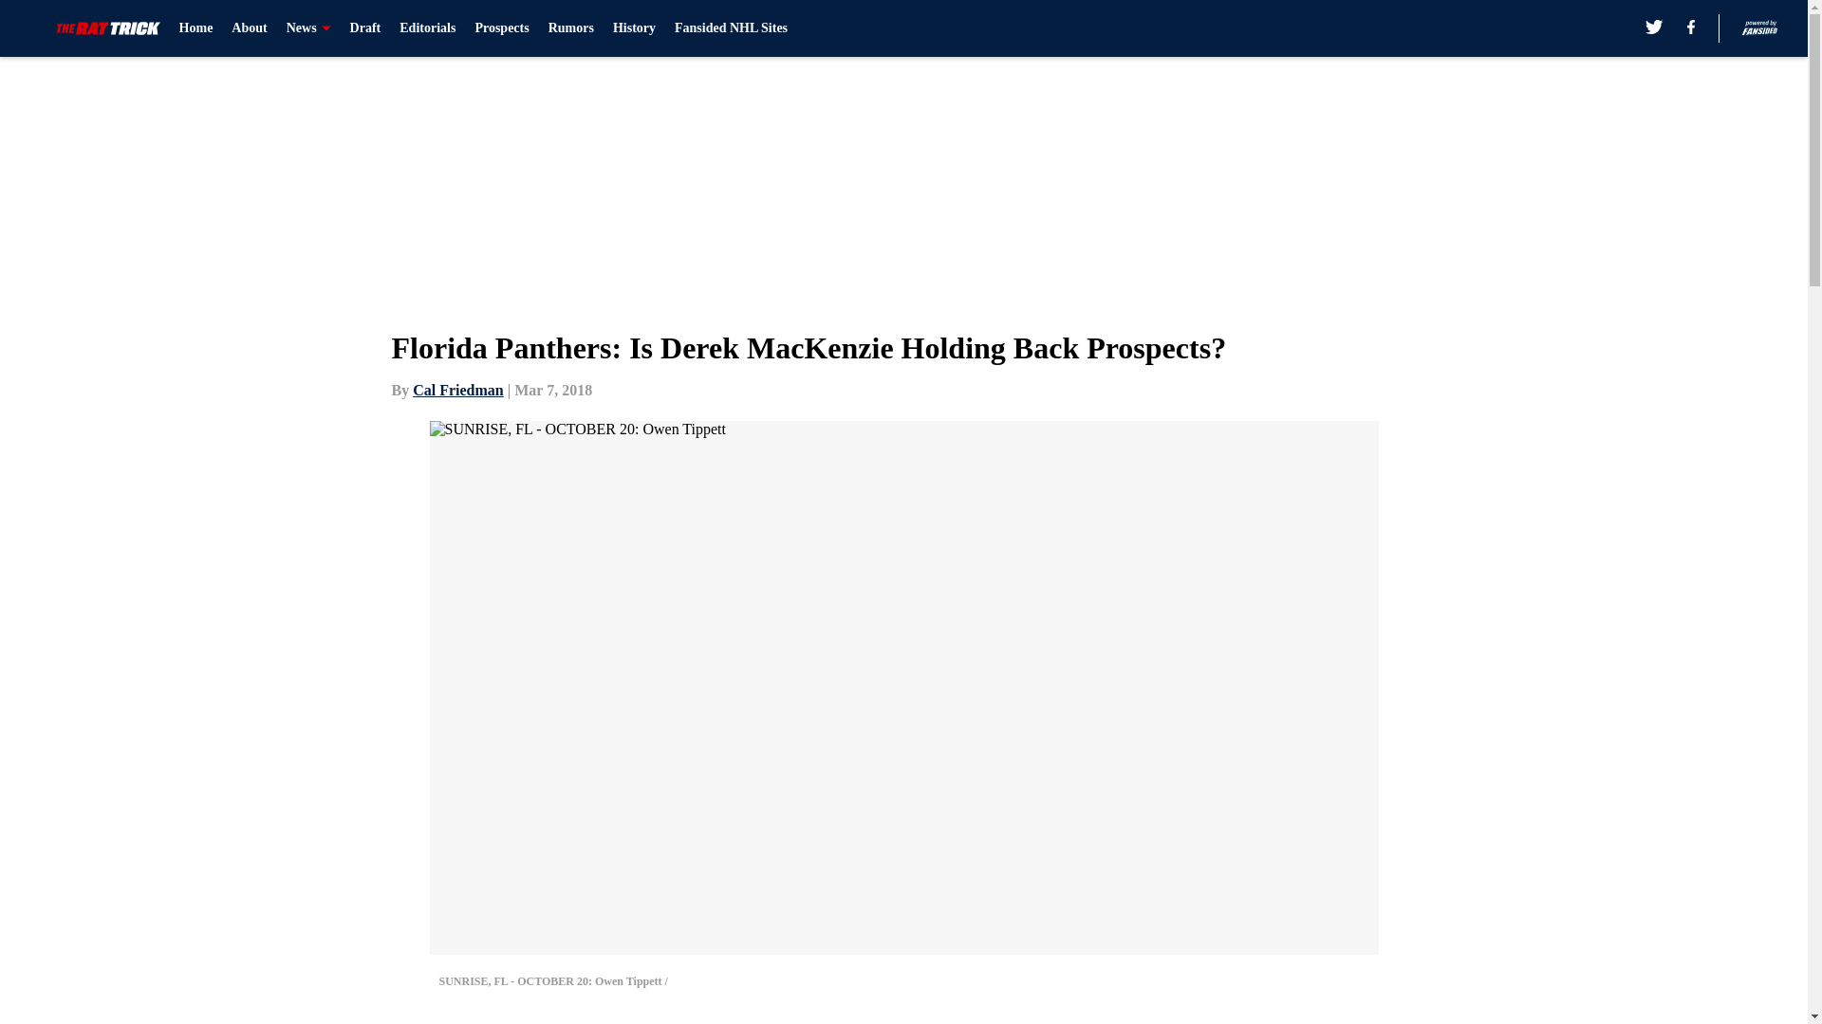  I want to click on Prospects, so click(501, 28).